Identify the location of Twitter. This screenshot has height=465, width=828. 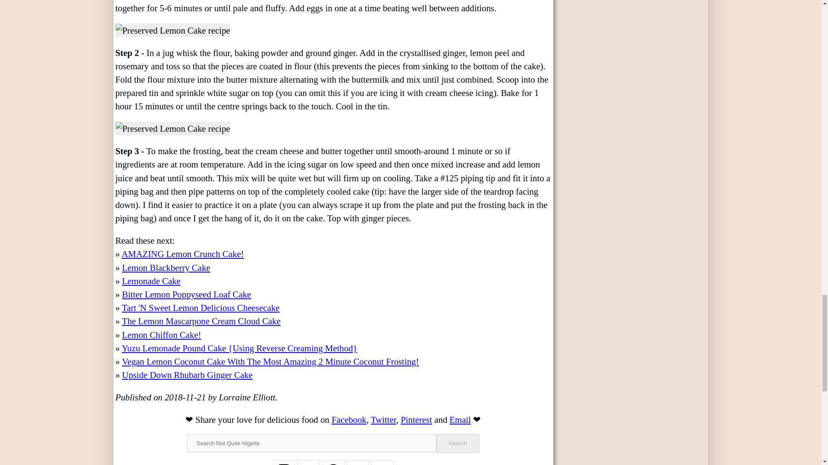
(384, 419).